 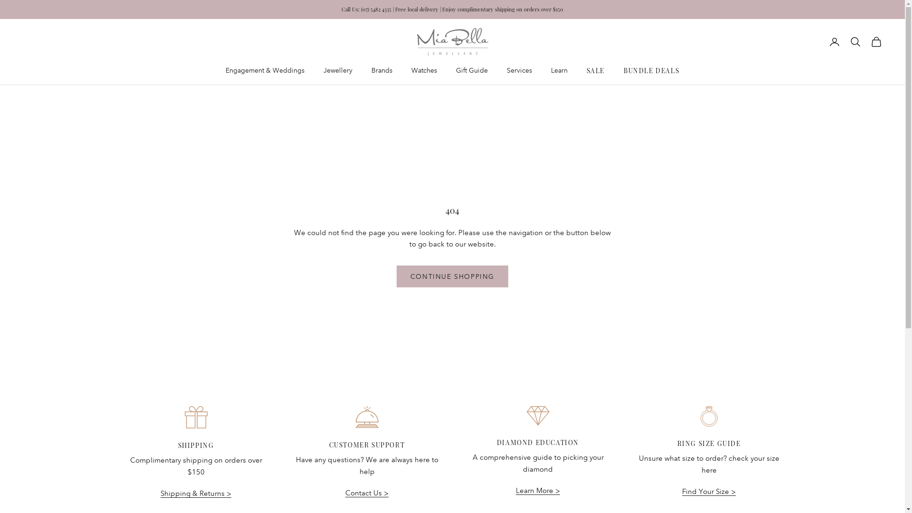 I want to click on SALE, so click(x=596, y=70).